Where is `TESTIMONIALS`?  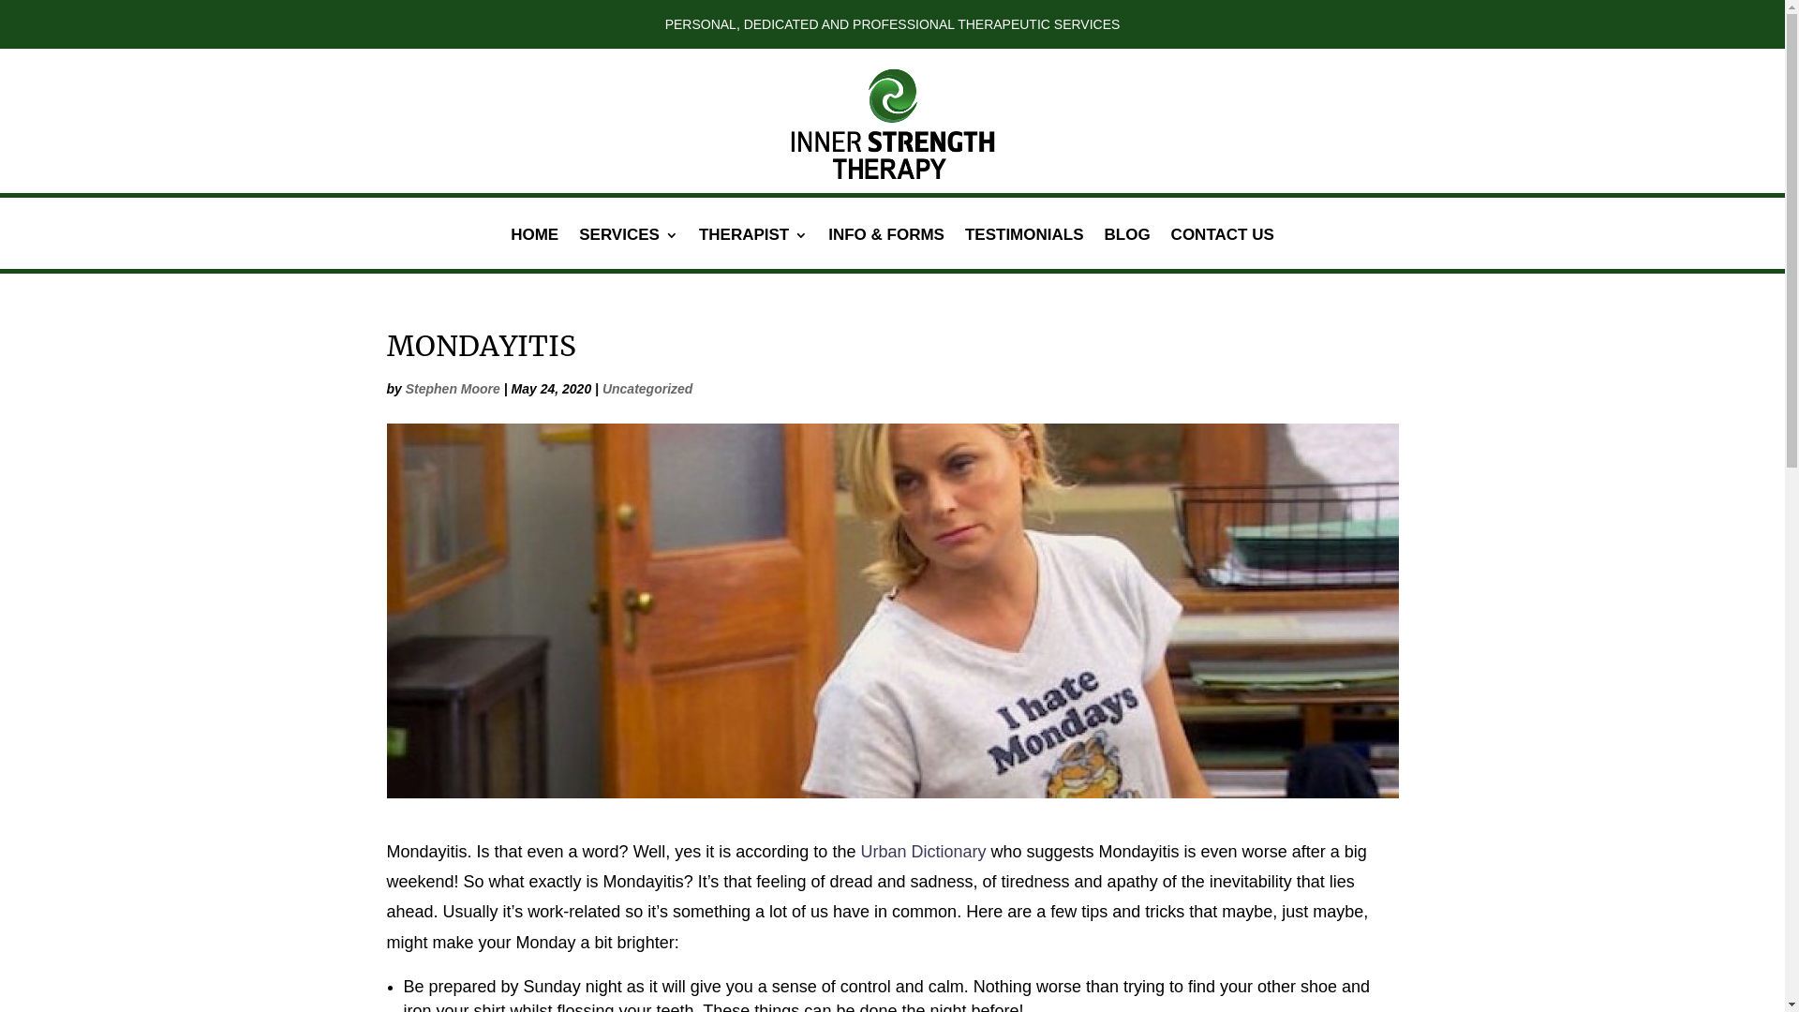 TESTIMONIALS is located at coordinates (1025, 249).